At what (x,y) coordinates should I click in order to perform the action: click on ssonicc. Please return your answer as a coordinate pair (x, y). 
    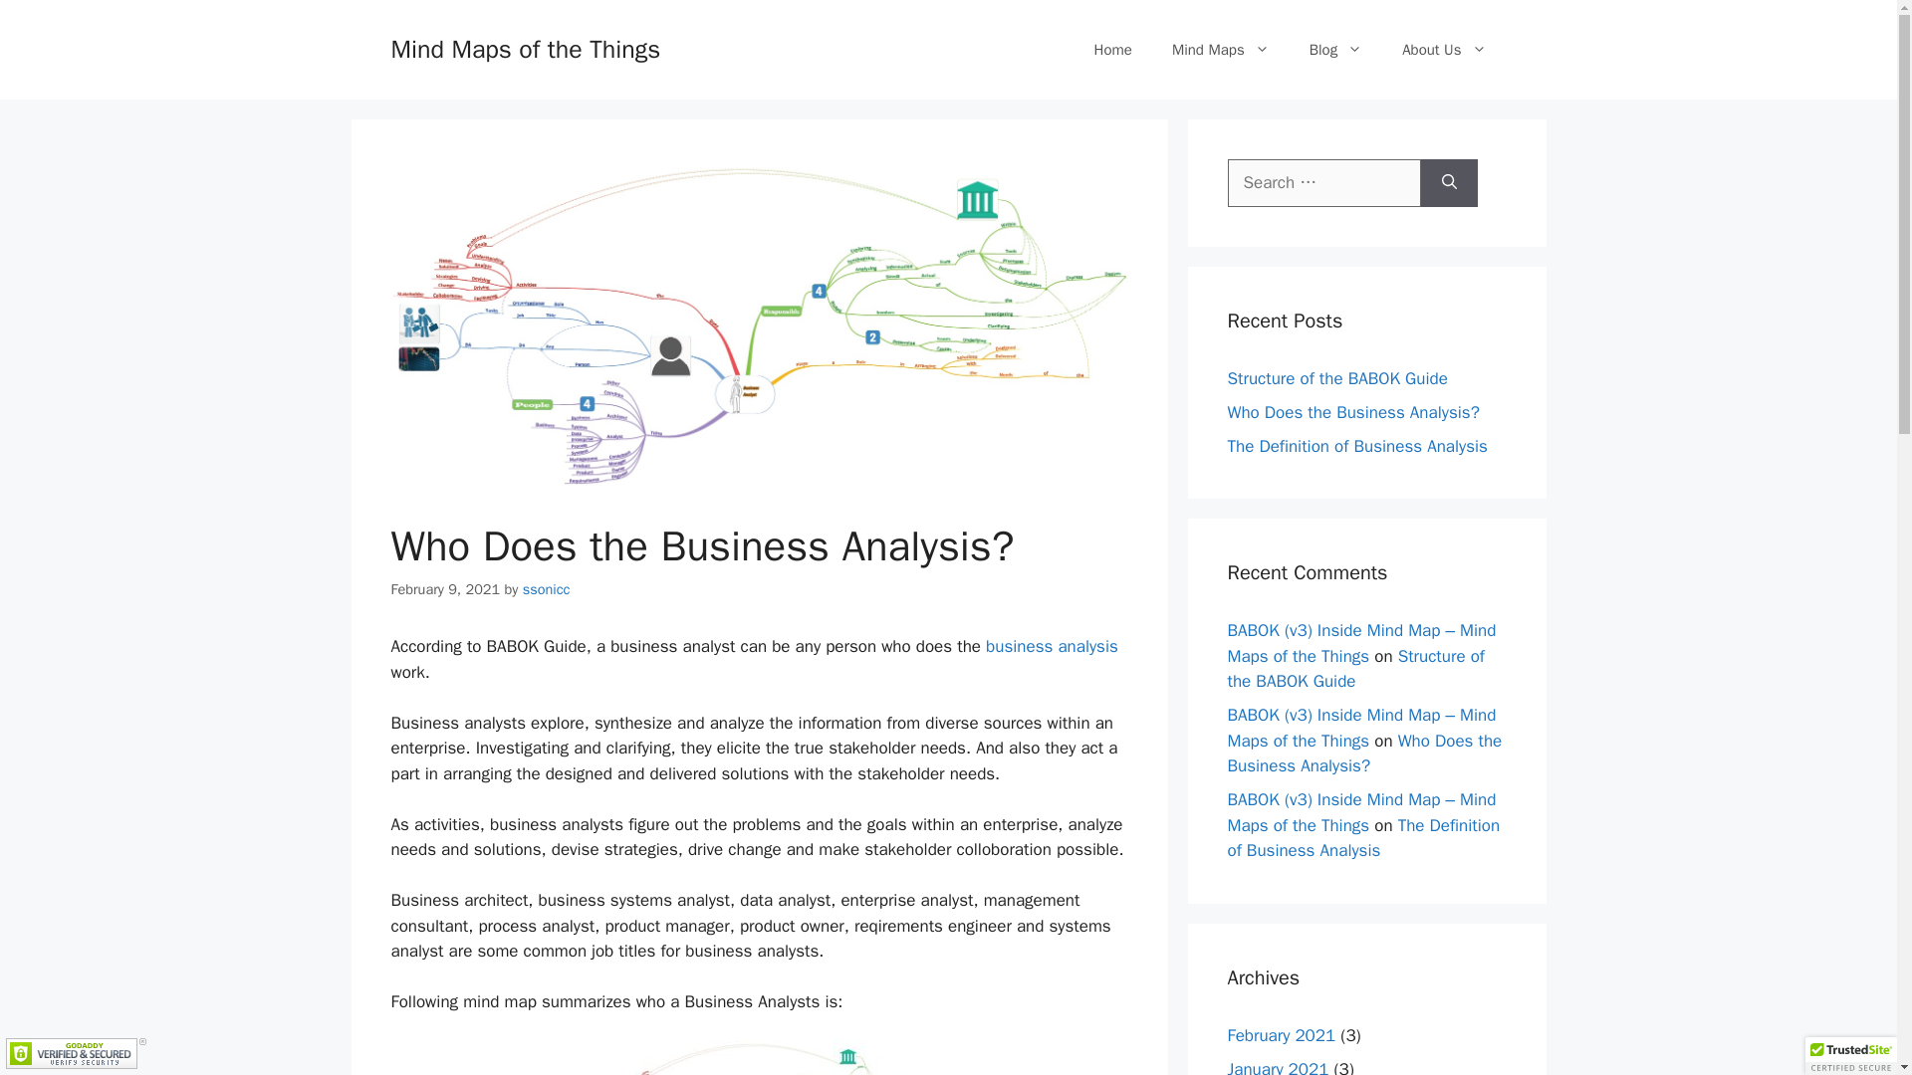
    Looking at the image, I should click on (546, 589).